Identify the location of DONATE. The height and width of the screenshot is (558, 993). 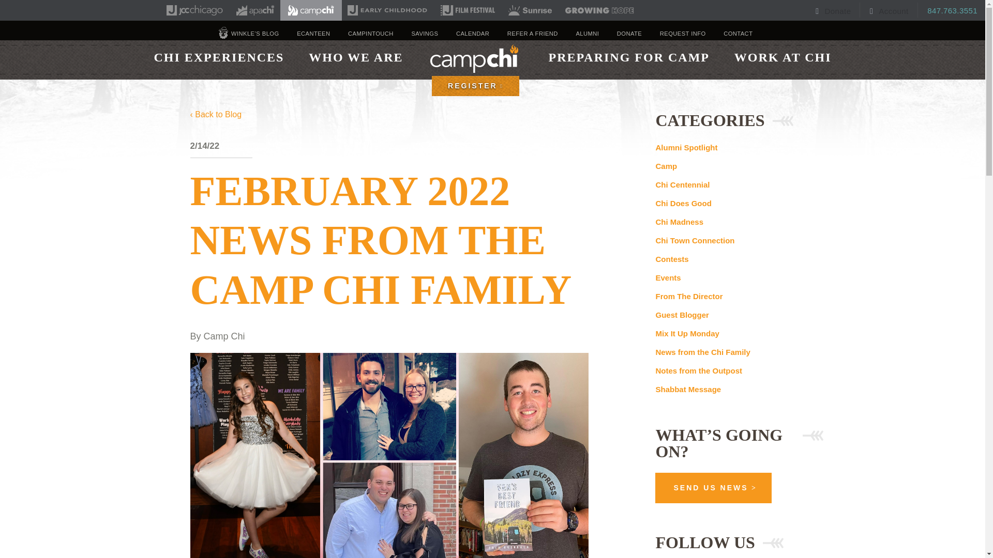
(629, 34).